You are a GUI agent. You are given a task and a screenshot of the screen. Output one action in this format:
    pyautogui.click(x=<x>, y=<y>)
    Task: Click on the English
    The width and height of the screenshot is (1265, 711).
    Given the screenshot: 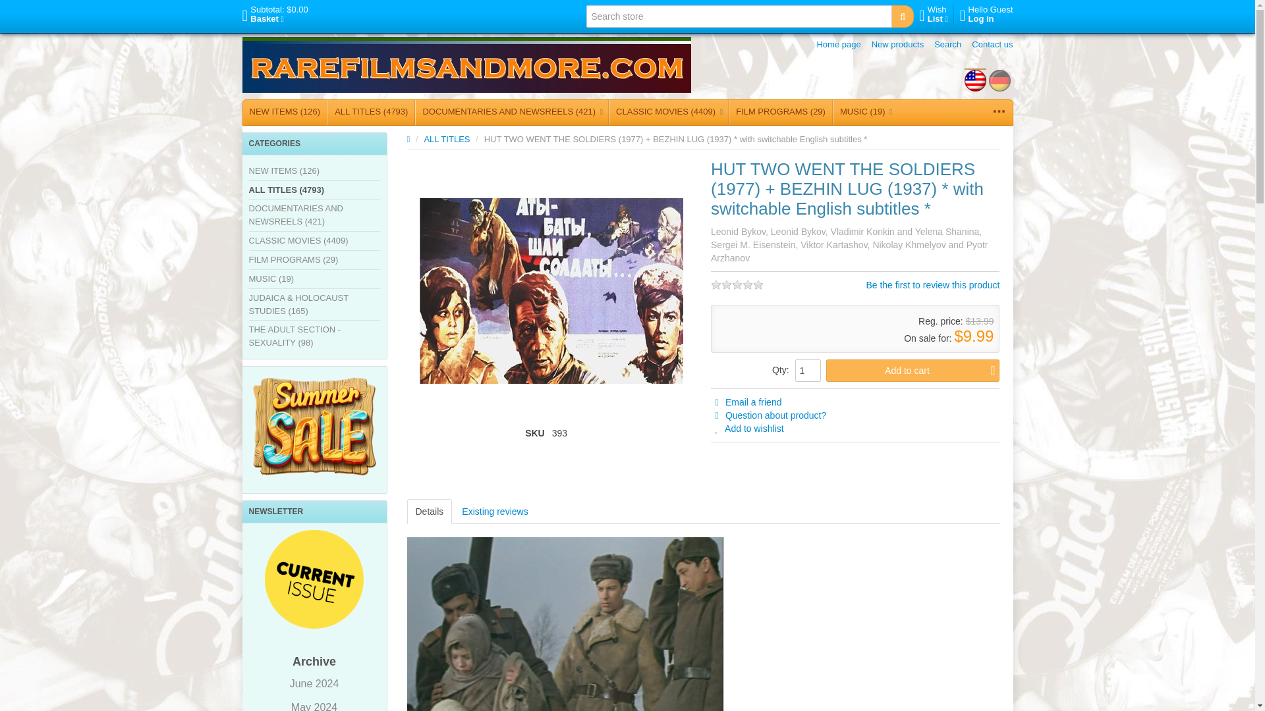 What is the action you would take?
    pyautogui.click(x=975, y=80)
    